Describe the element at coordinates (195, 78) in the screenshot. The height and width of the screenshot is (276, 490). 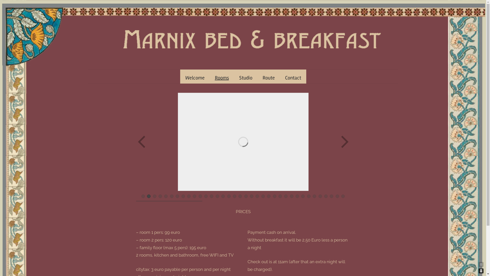
I see `Welcome` at that location.